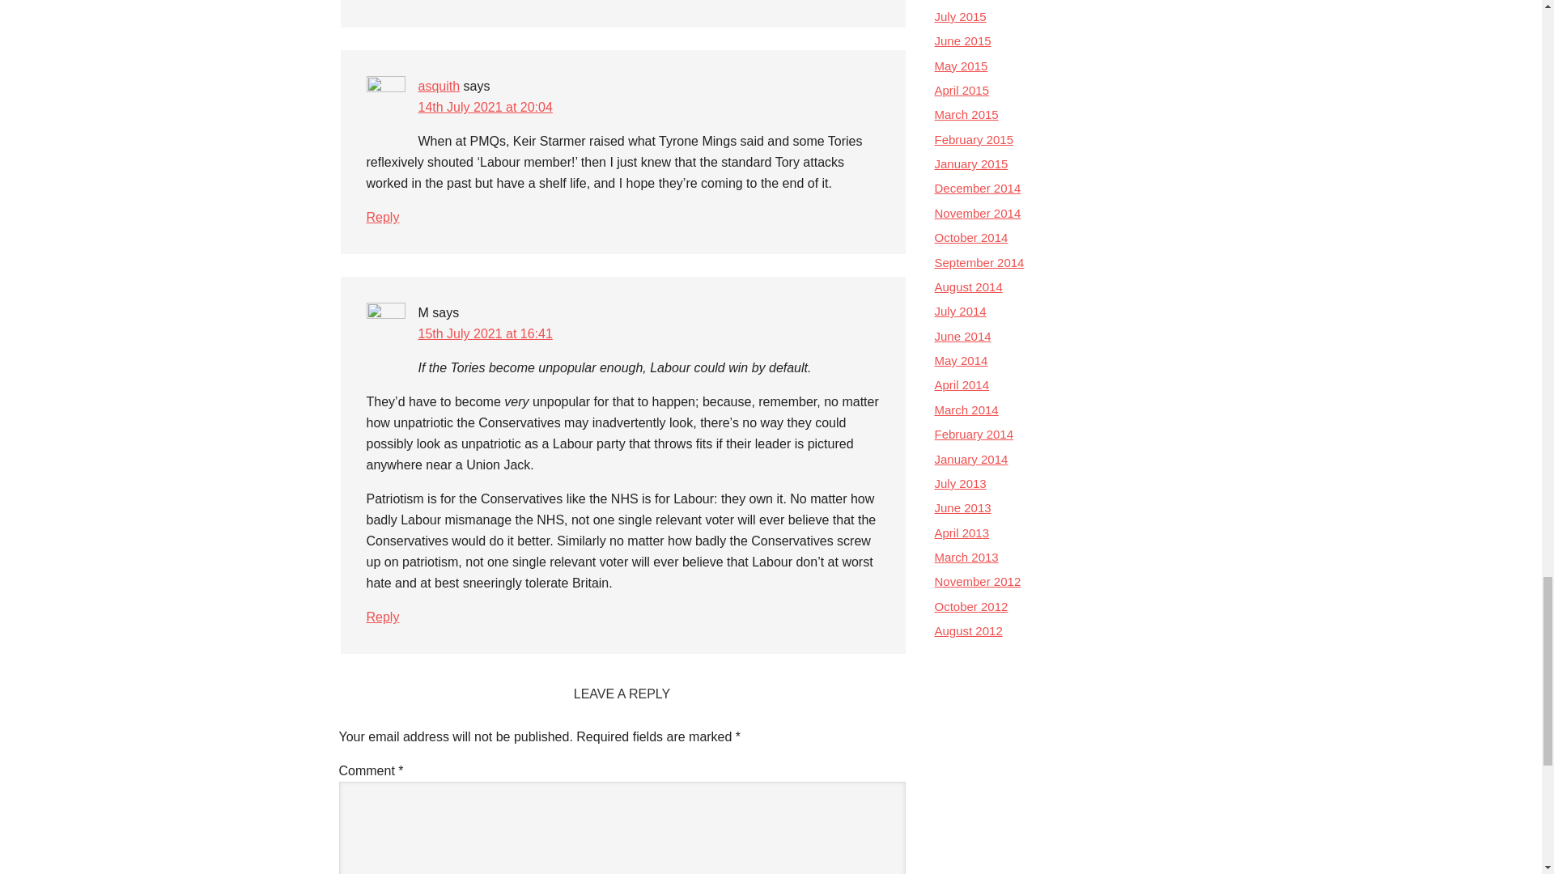 Image resolution: width=1554 pixels, height=874 pixels. What do you see at coordinates (484, 107) in the screenshot?
I see `14th July 2021 at 20:04` at bounding box center [484, 107].